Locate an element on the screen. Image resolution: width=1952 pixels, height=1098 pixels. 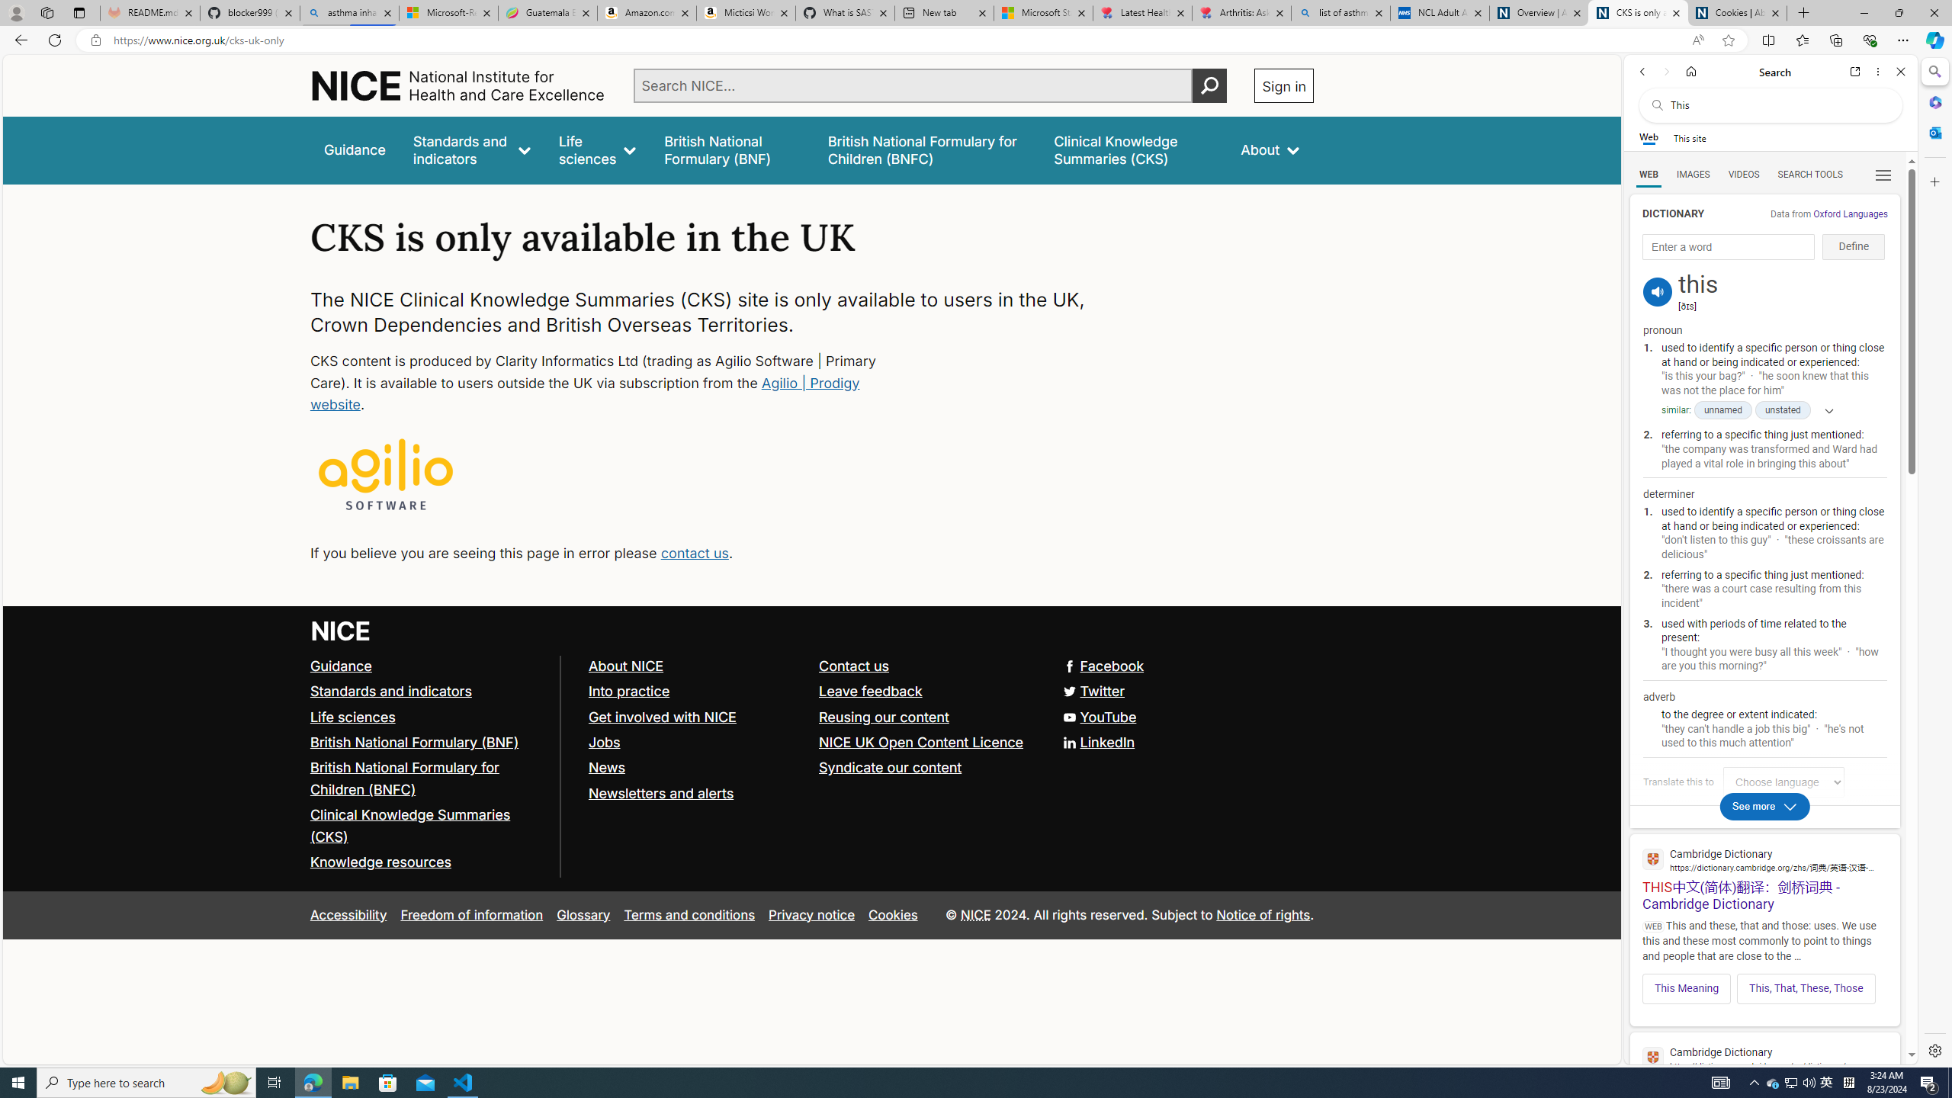
CKS is only available in the UK | NICE is located at coordinates (1639, 13).